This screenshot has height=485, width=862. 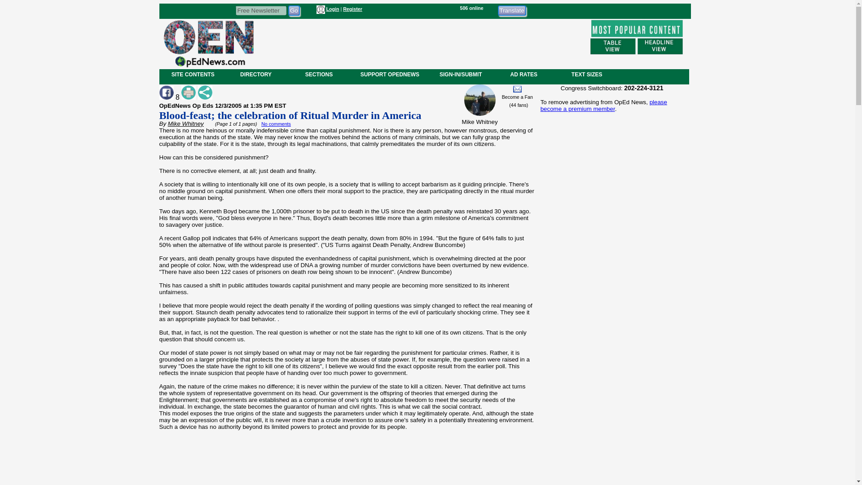 I want to click on Share on Facebook, so click(x=166, y=93).